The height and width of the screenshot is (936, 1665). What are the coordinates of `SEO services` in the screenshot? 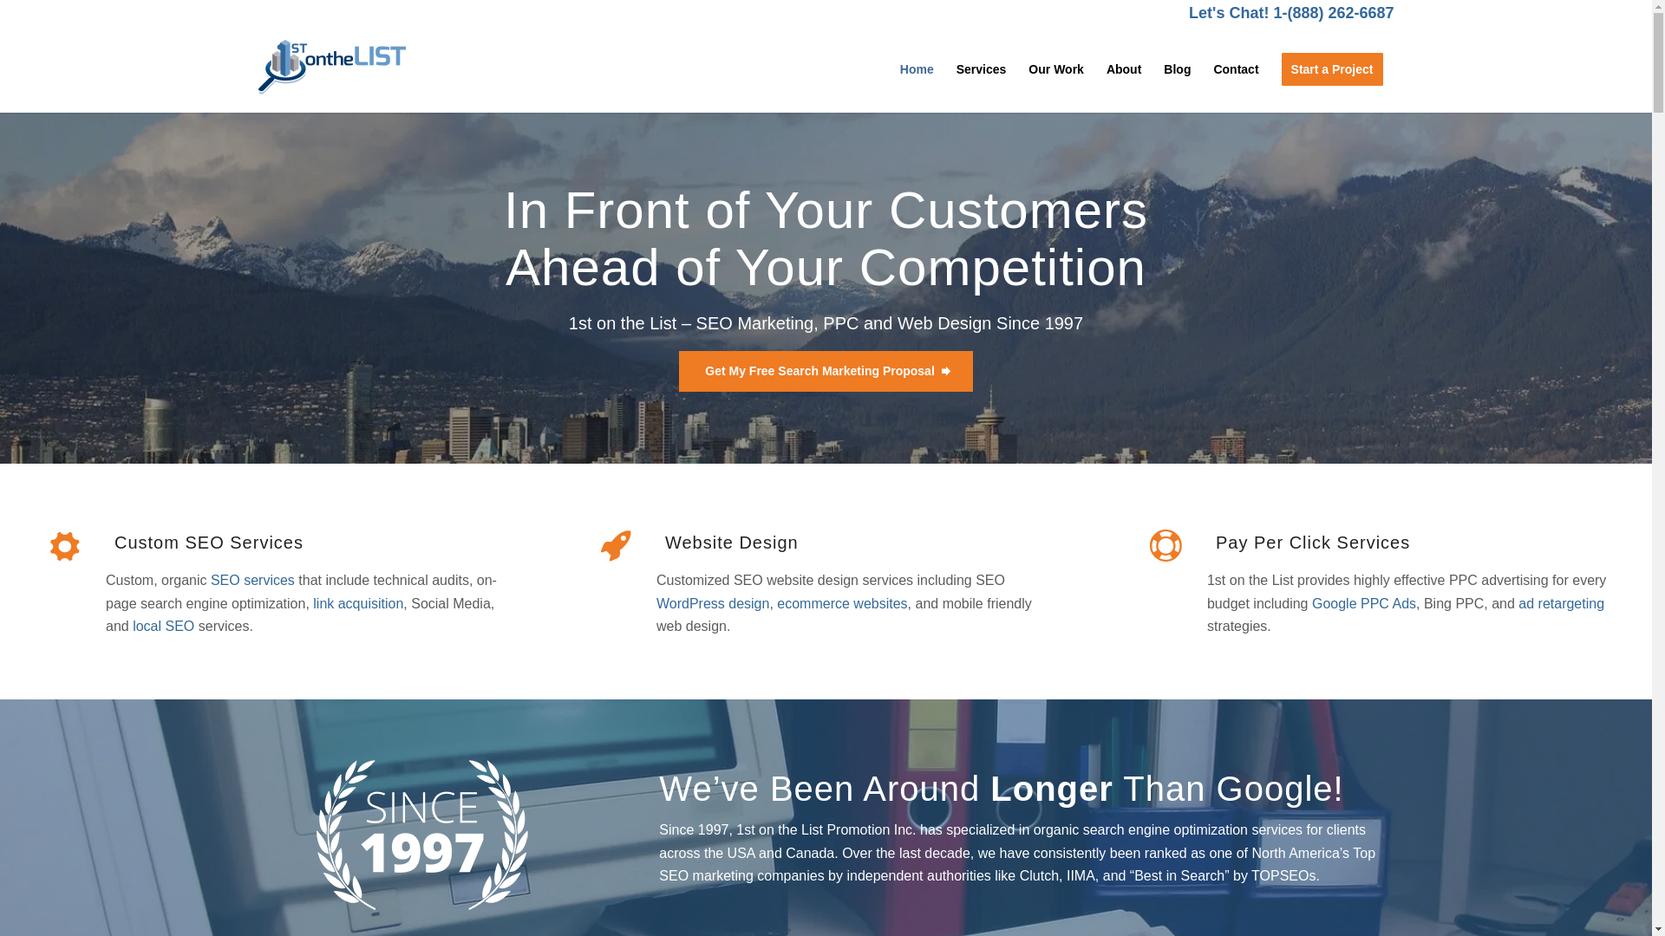 It's located at (253, 581).